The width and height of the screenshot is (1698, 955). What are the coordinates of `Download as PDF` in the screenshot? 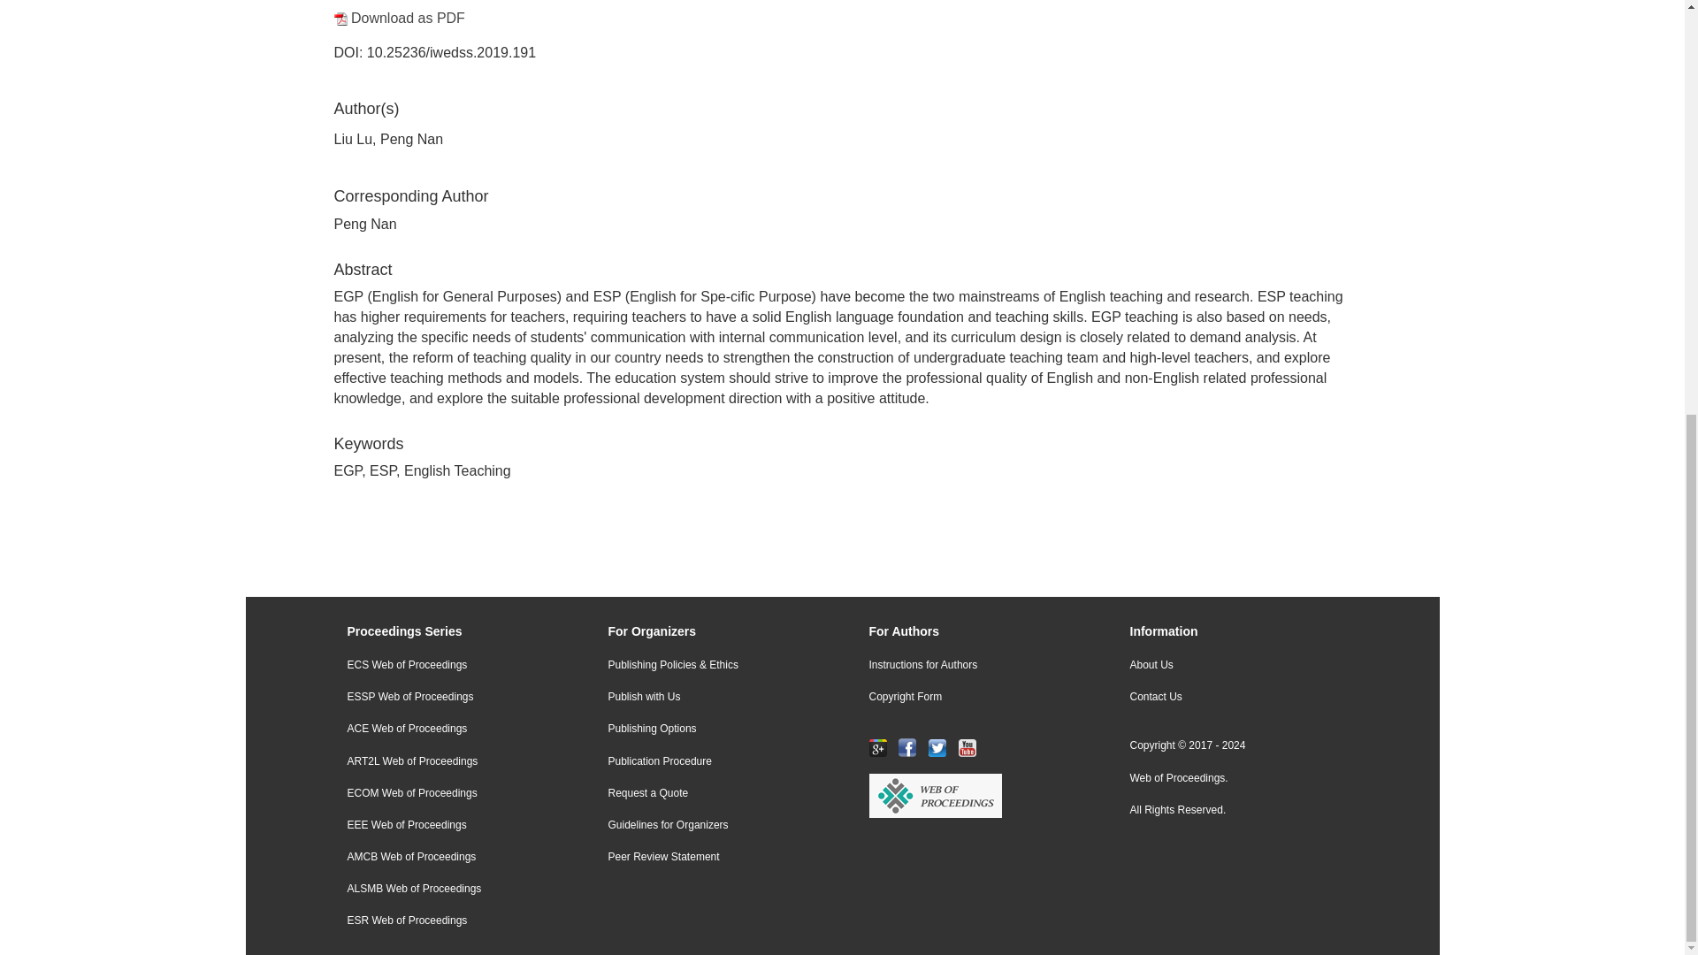 It's located at (400, 18).